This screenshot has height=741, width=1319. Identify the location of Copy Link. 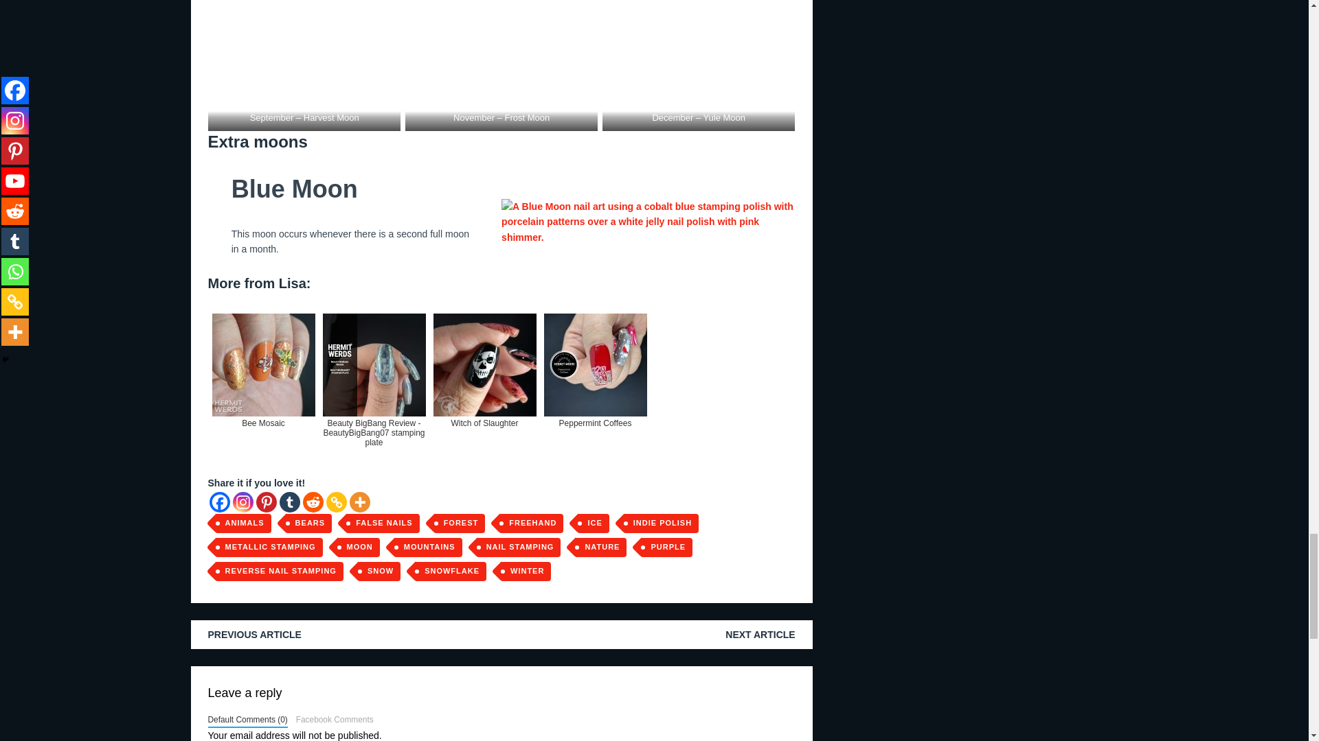
(335, 502).